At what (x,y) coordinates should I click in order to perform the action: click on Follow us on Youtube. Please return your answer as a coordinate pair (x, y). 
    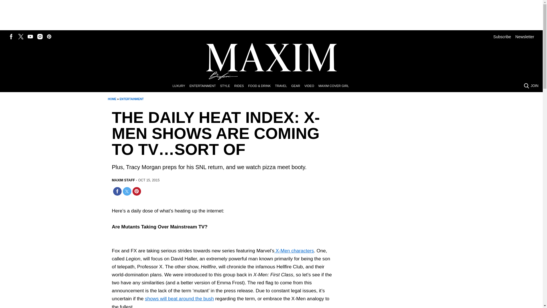
    Looking at the image, I should click on (30, 37).